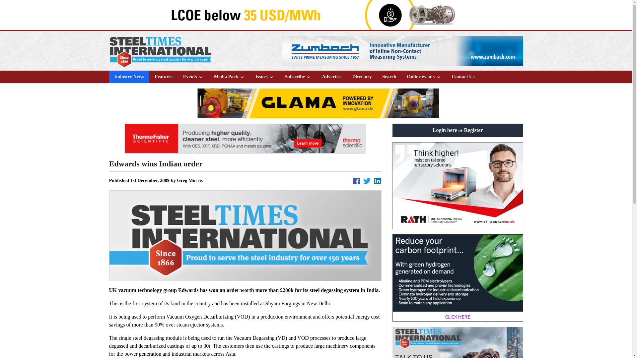 This screenshot has width=637, height=358. Describe the element at coordinates (230, 77) in the screenshot. I see `Media Pack` at that location.